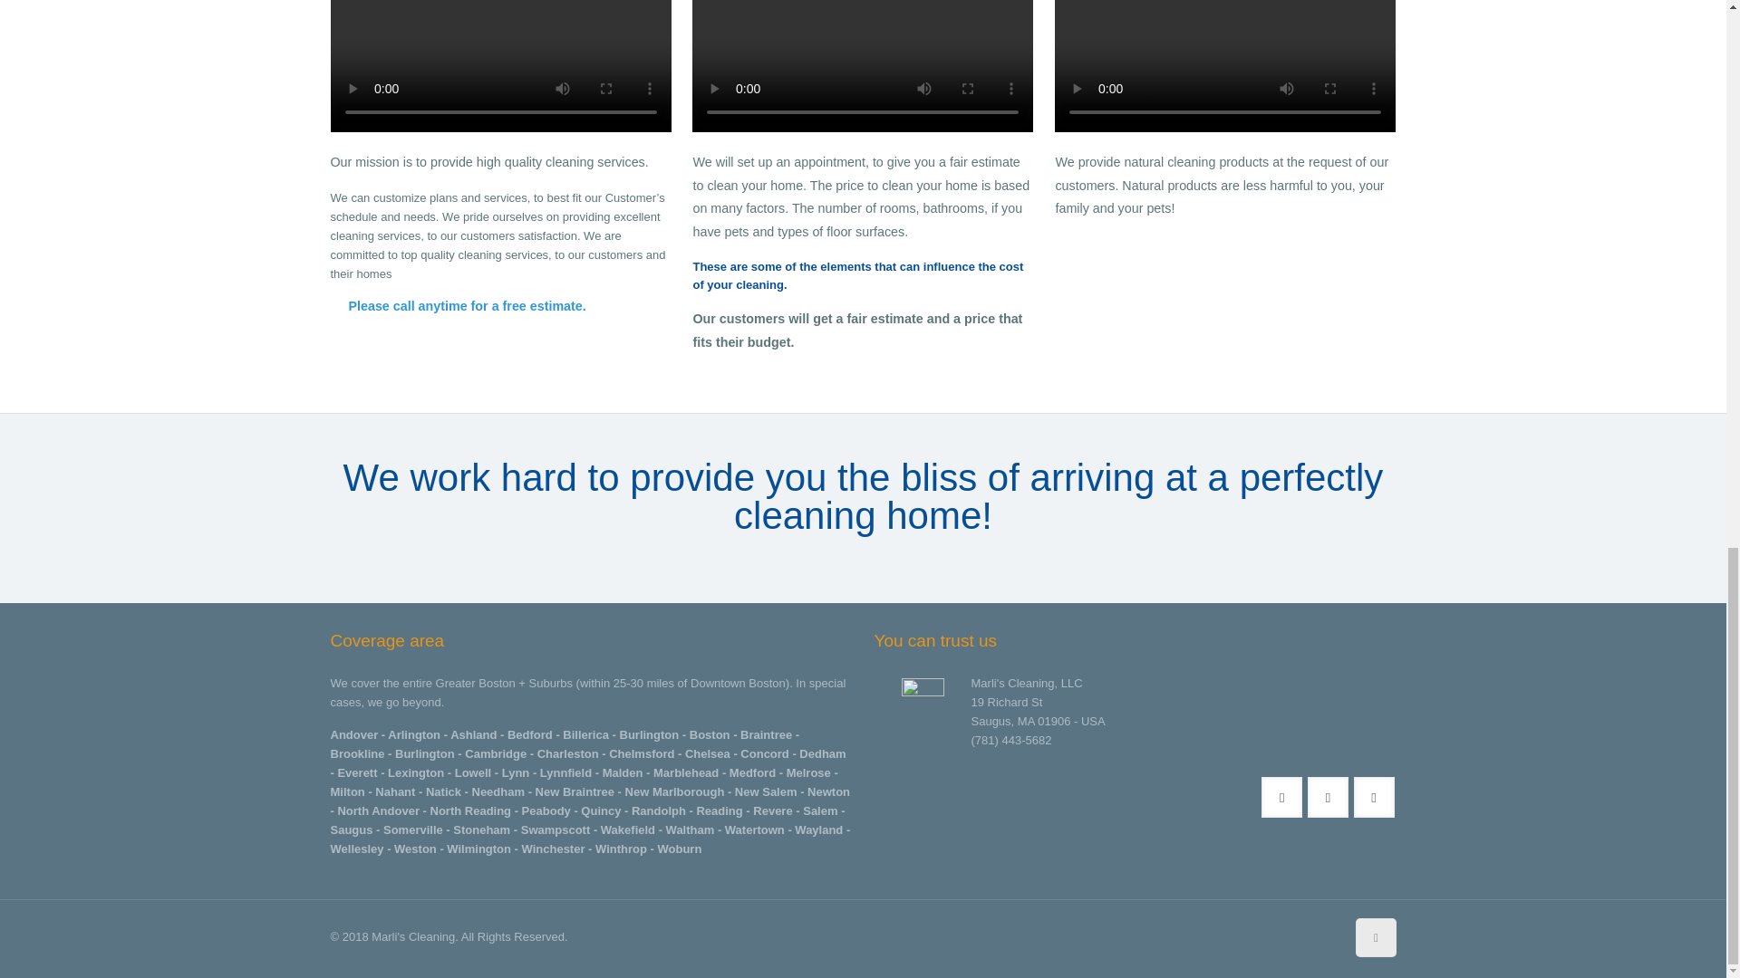 The width and height of the screenshot is (1740, 978). What do you see at coordinates (457, 306) in the screenshot?
I see `Please call anytime for a free estimate.` at bounding box center [457, 306].